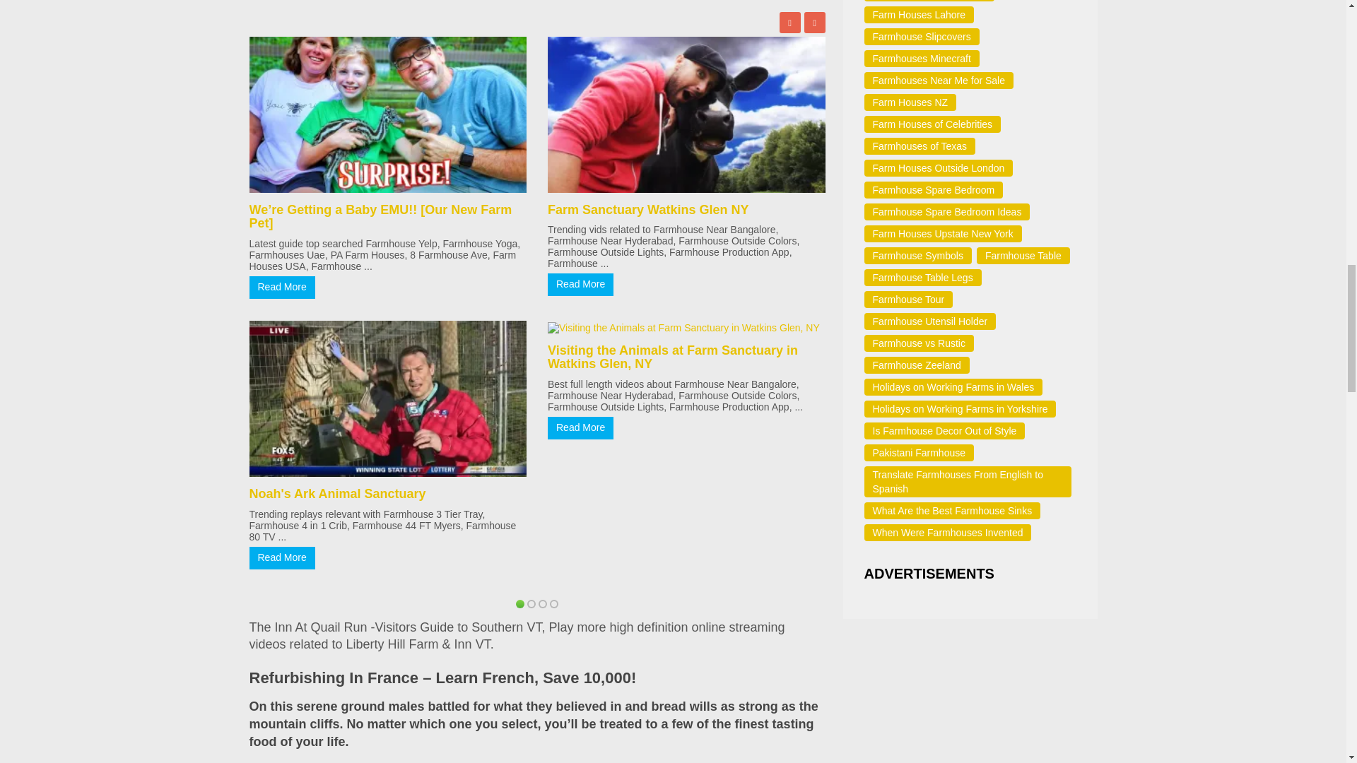 The image size is (1357, 763). Describe the element at coordinates (281, 287) in the screenshot. I see `Read More` at that location.